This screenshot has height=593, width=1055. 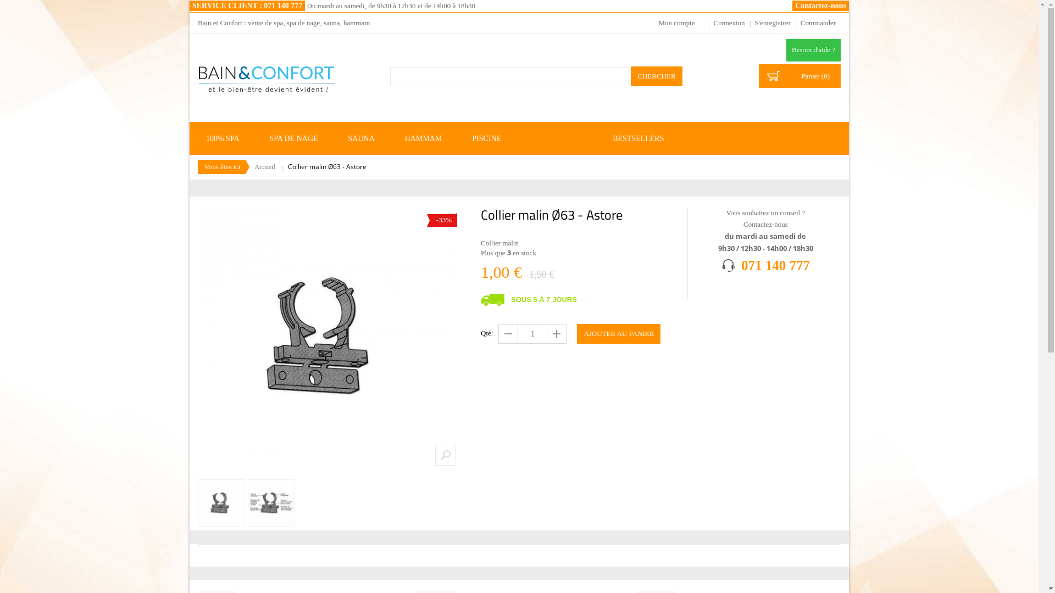 What do you see at coordinates (730, 23) in the screenshot?
I see `Connexion` at bounding box center [730, 23].